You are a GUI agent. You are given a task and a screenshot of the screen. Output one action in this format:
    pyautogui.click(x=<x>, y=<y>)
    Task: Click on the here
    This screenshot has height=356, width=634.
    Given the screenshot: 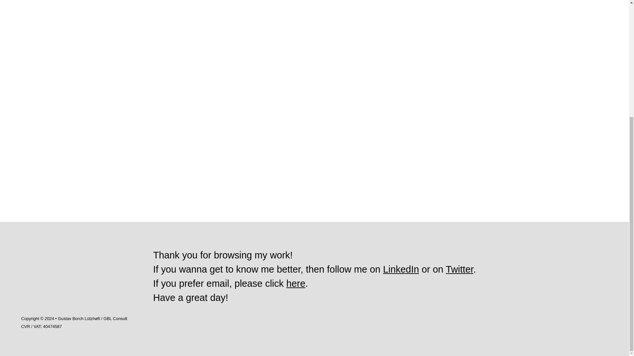 What is the action you would take?
    pyautogui.click(x=296, y=283)
    